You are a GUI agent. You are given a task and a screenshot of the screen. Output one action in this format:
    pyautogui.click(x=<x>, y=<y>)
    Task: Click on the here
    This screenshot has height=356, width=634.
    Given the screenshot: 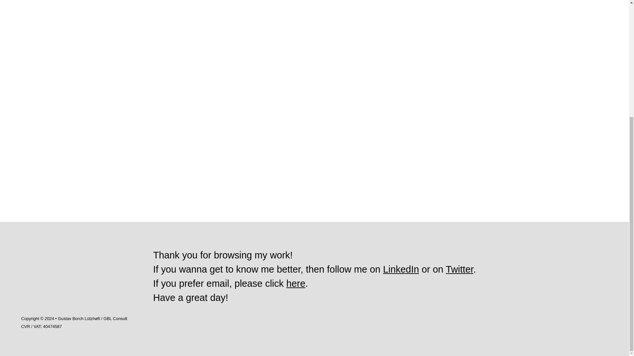 What is the action you would take?
    pyautogui.click(x=296, y=283)
    